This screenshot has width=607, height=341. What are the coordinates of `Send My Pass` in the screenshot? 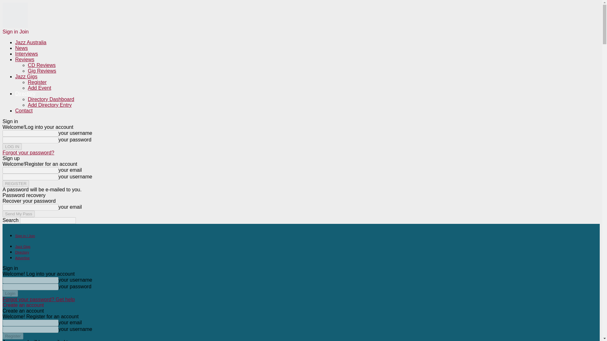 It's located at (18, 214).